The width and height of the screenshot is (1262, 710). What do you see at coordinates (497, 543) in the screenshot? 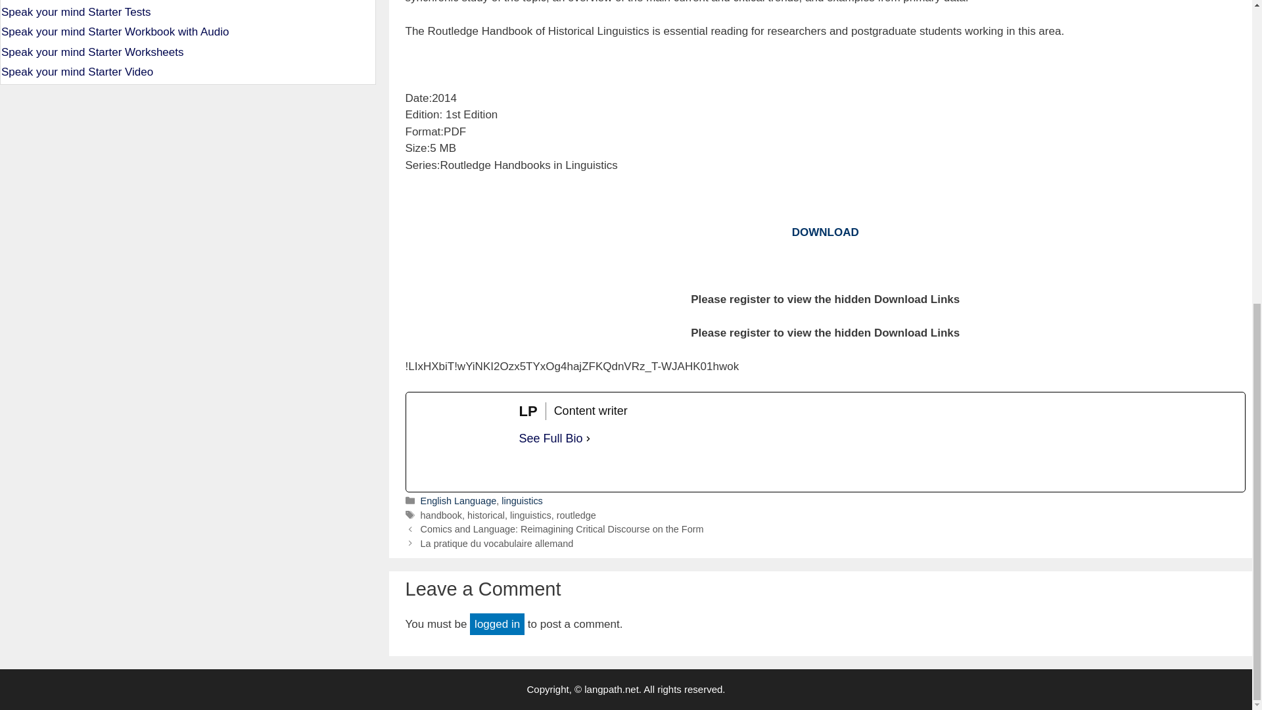
I see `La pratique du vocabulaire allemand` at bounding box center [497, 543].